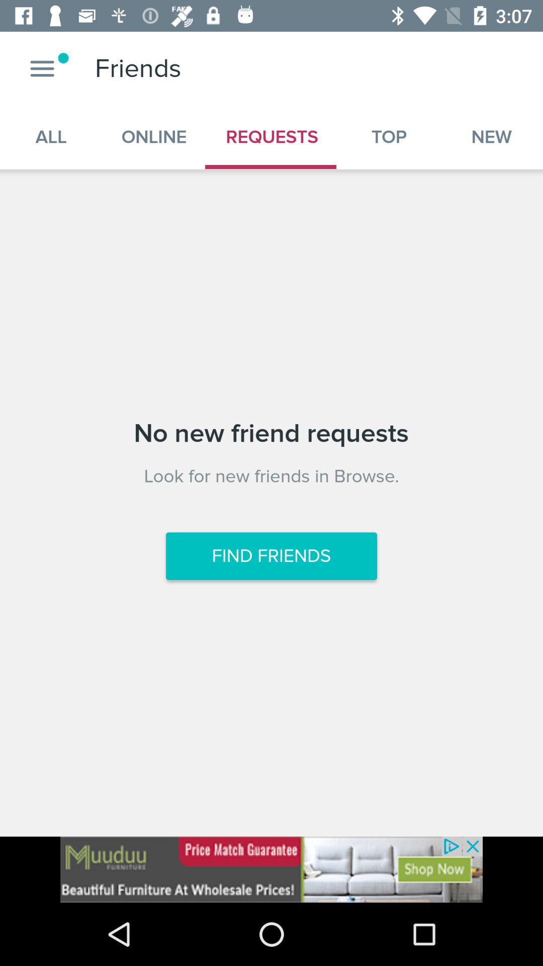  What do you see at coordinates (42, 68) in the screenshot?
I see `menu button` at bounding box center [42, 68].